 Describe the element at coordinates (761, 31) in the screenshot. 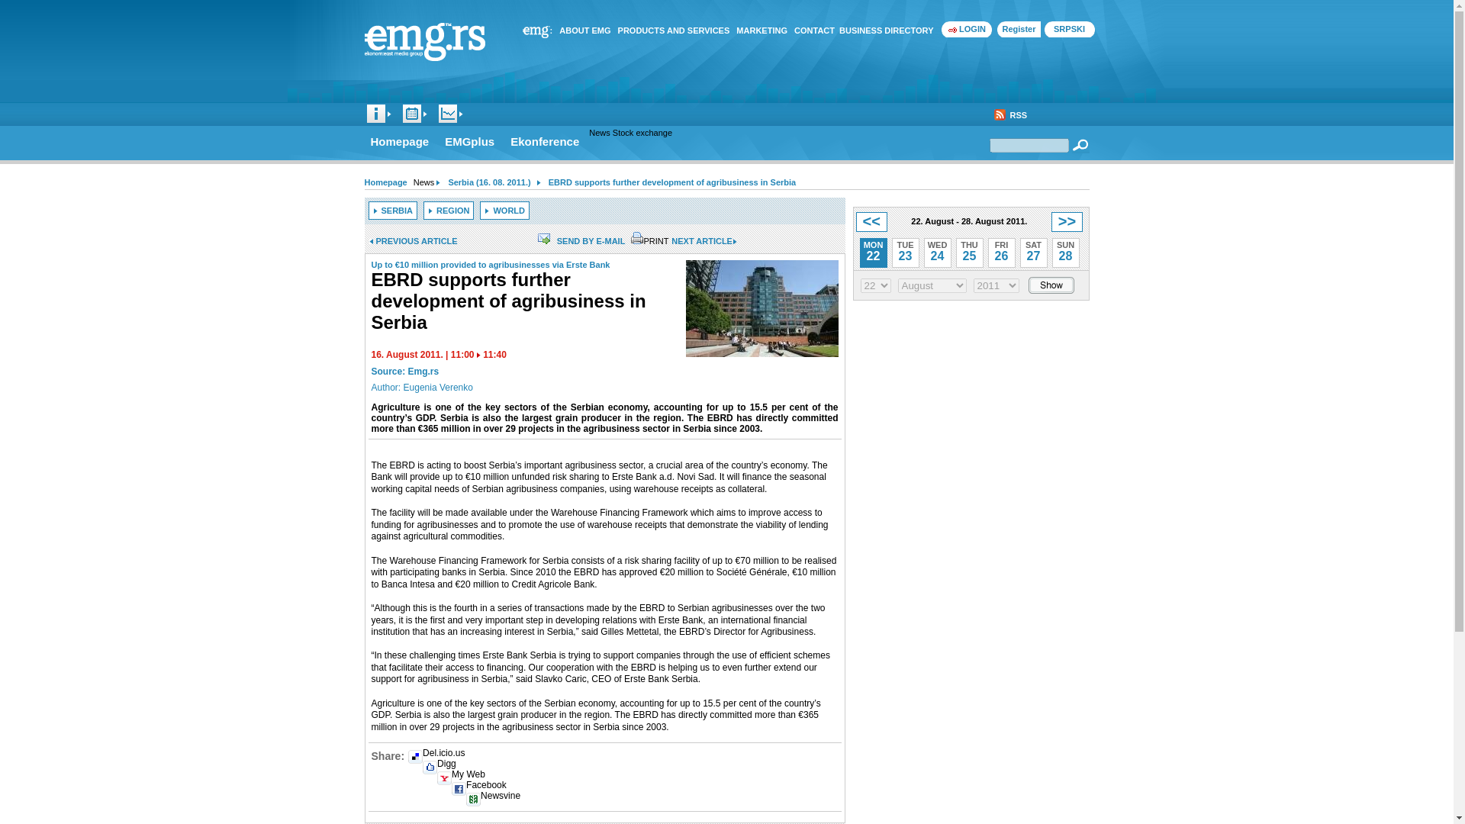

I see `MARKETING` at that location.